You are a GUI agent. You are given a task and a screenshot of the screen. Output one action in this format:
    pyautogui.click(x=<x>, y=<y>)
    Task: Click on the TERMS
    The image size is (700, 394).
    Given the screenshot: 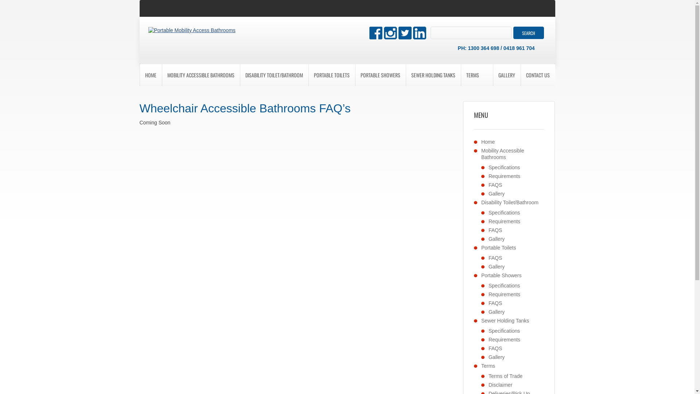 What is the action you would take?
    pyautogui.click(x=472, y=75)
    